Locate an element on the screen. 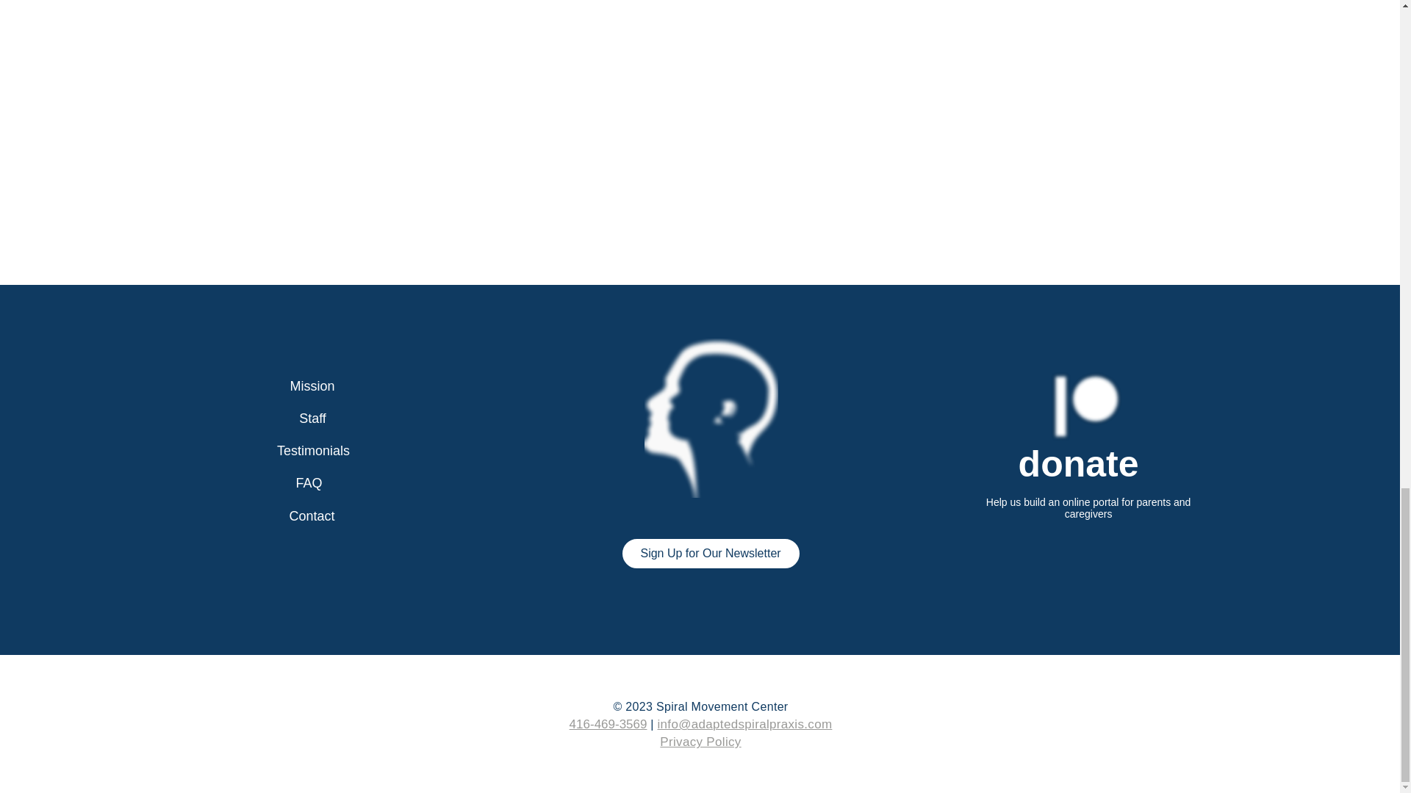  Testimonials is located at coordinates (314, 451).